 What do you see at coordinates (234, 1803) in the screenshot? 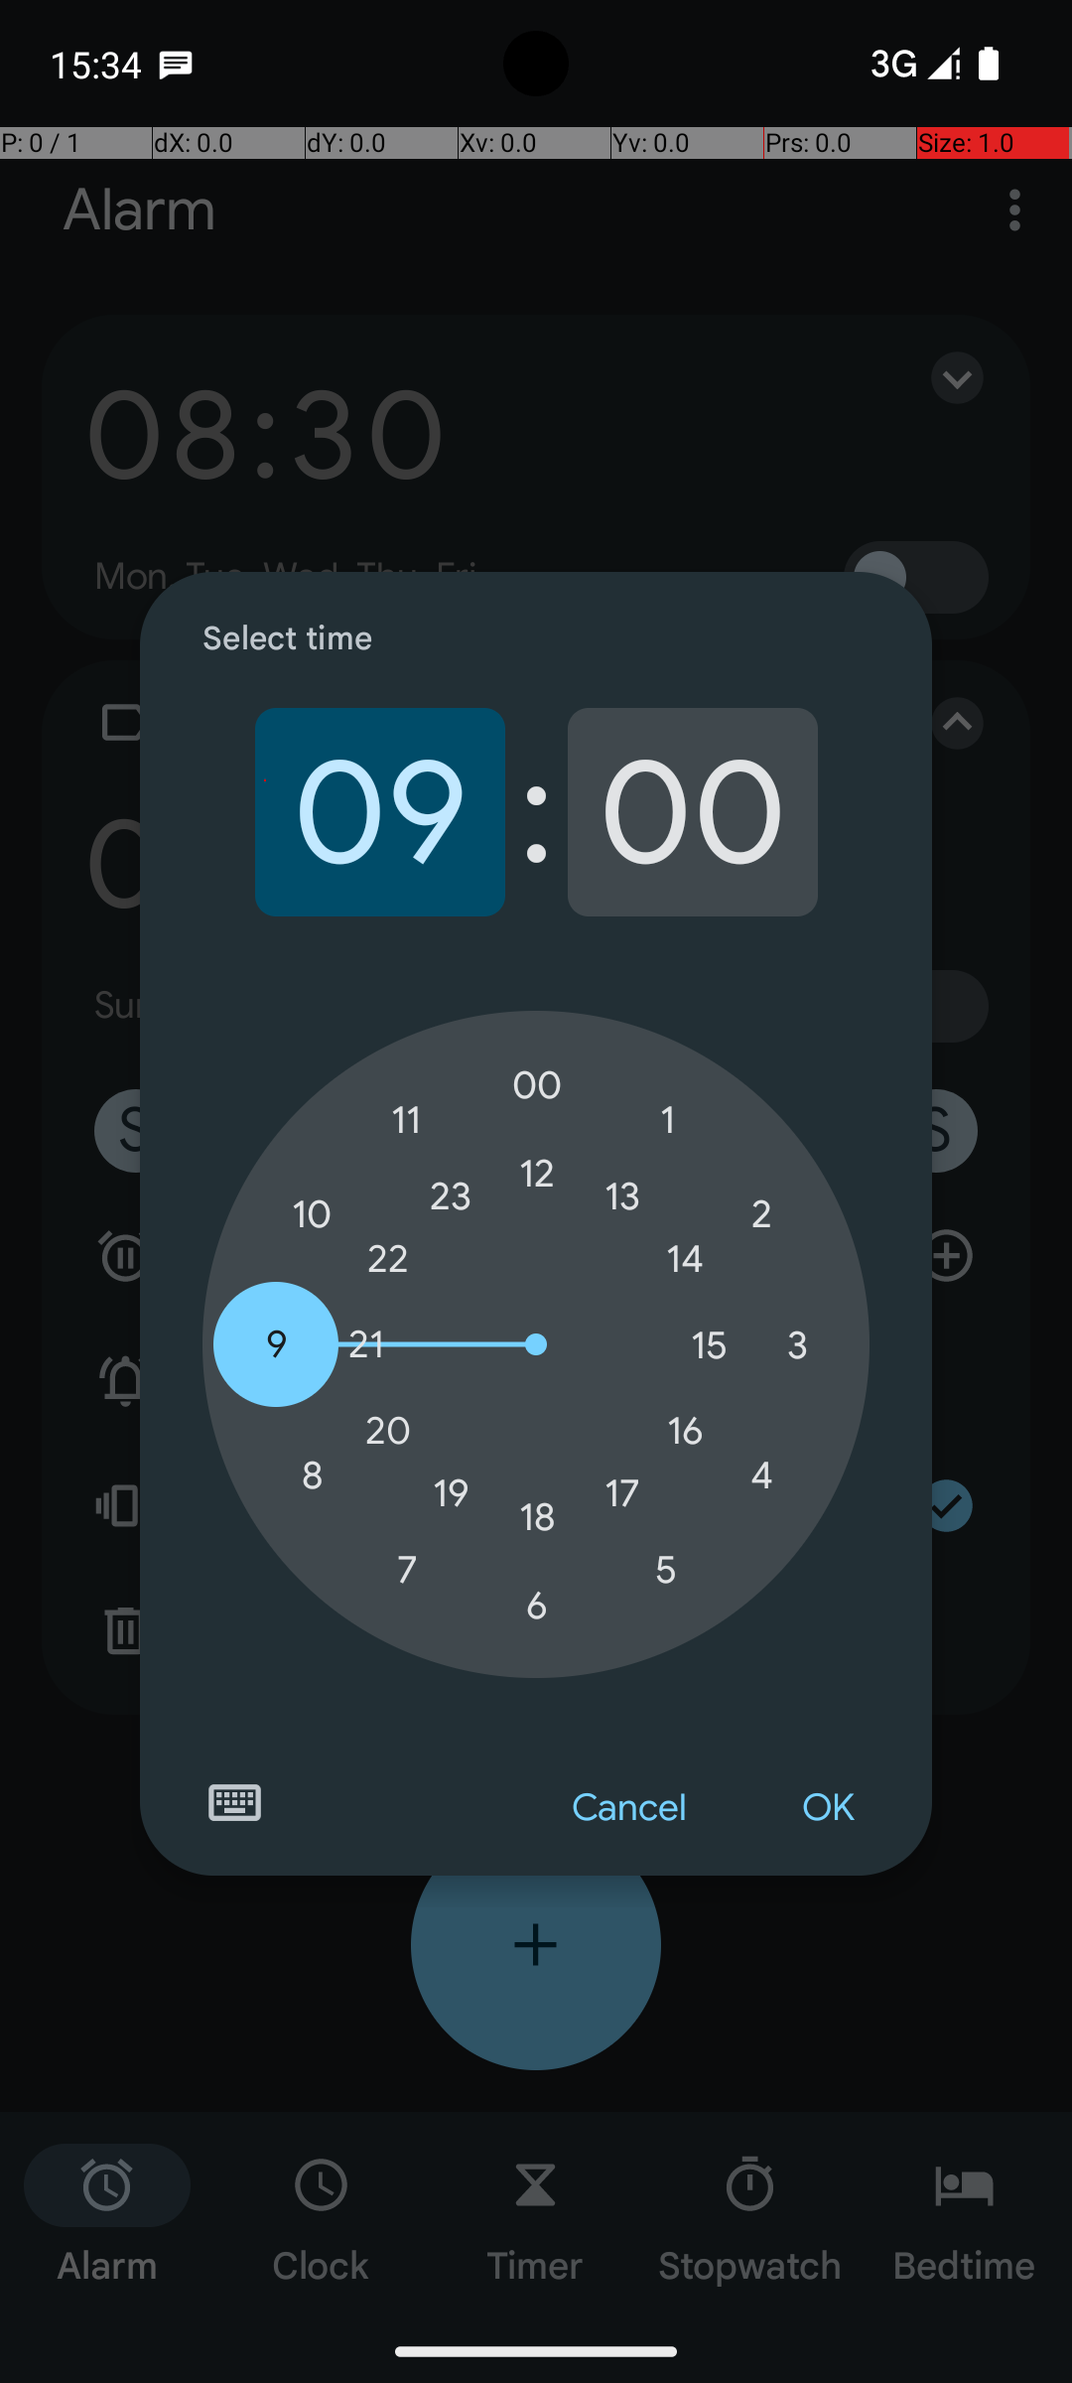
I see `Switch to text input mode for the time input.` at bounding box center [234, 1803].